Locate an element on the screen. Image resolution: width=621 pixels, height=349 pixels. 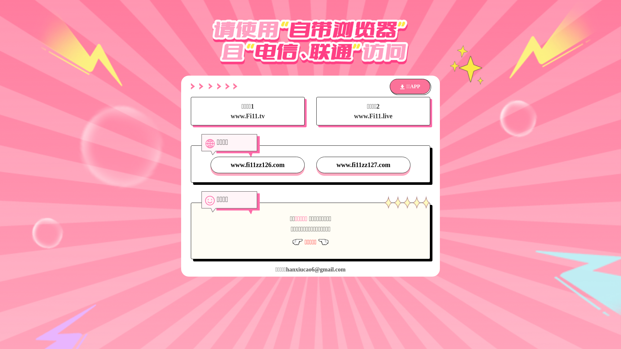
www.fi11zz127.com is located at coordinates (364, 165).